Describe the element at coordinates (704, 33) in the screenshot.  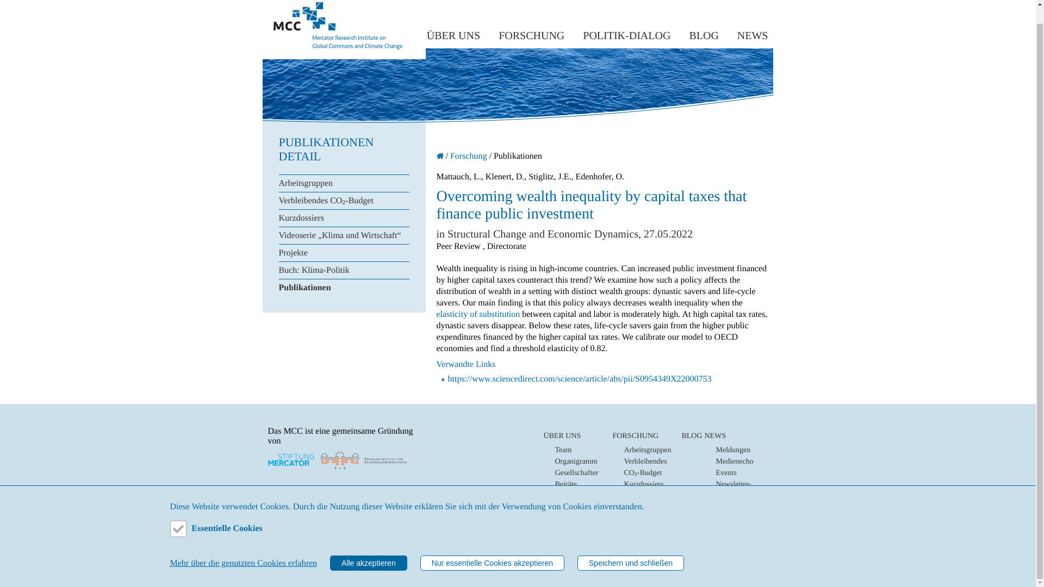
I see `BLOG` at that location.